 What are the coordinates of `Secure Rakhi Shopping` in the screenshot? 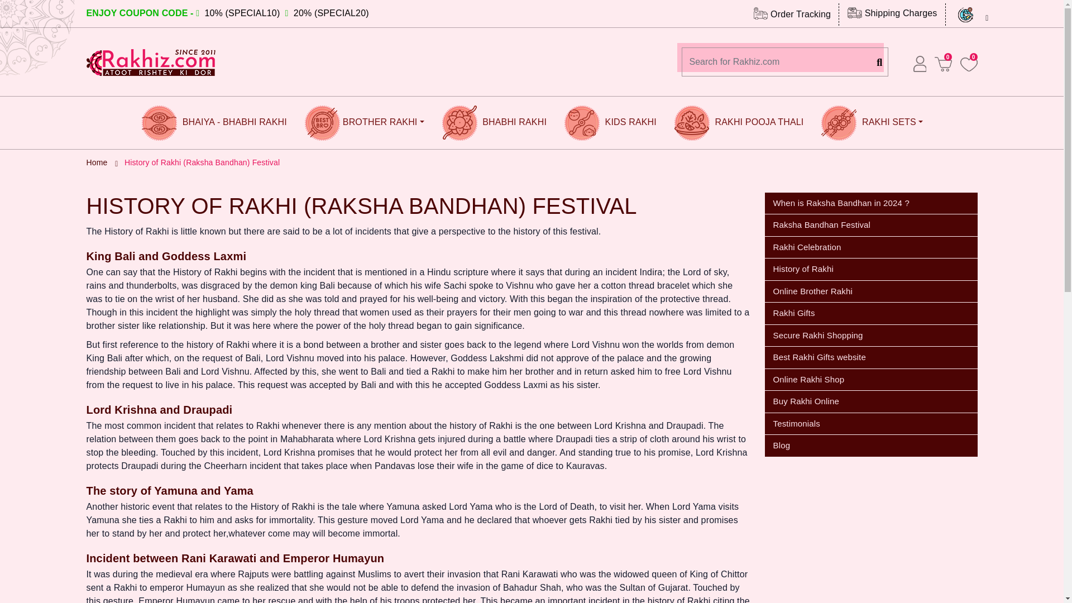 It's located at (871, 336).